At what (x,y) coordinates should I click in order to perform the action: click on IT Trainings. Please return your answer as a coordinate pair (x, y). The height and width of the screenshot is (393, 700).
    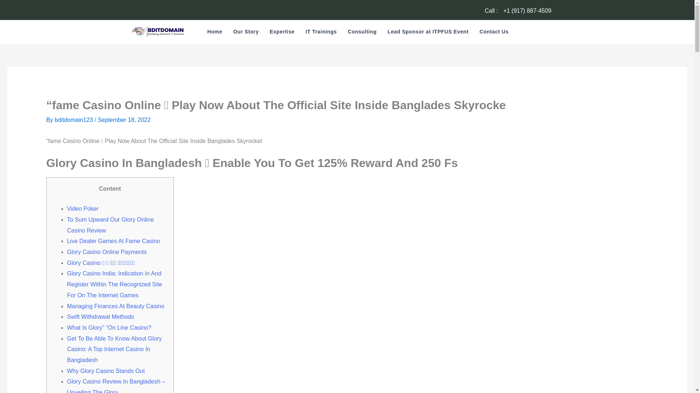
    Looking at the image, I should click on (321, 31).